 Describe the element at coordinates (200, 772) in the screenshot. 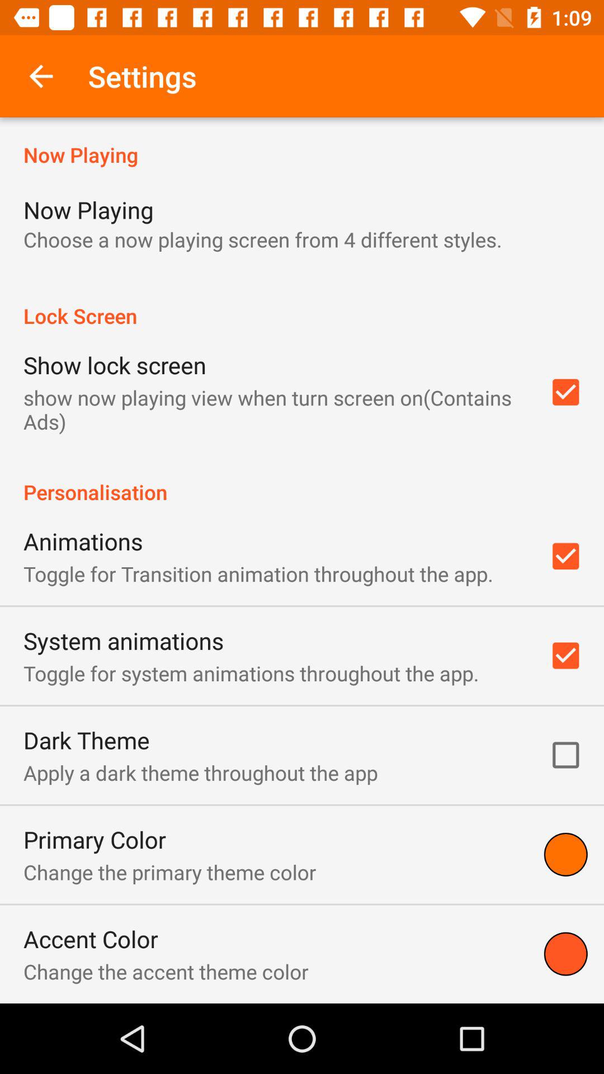

I see `select the icon below the dark theme icon` at that location.